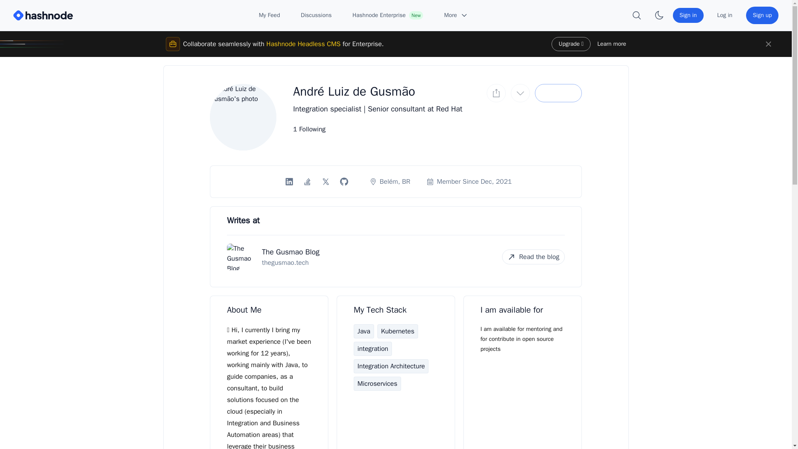 This screenshot has height=449, width=798. Describe the element at coordinates (688, 15) in the screenshot. I see `Sign in` at that location.